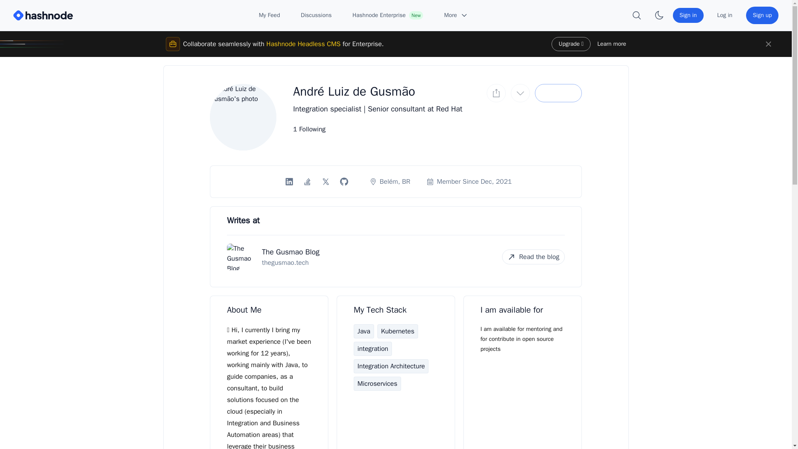 This screenshot has height=449, width=798. Describe the element at coordinates (688, 15) in the screenshot. I see `Sign in` at that location.